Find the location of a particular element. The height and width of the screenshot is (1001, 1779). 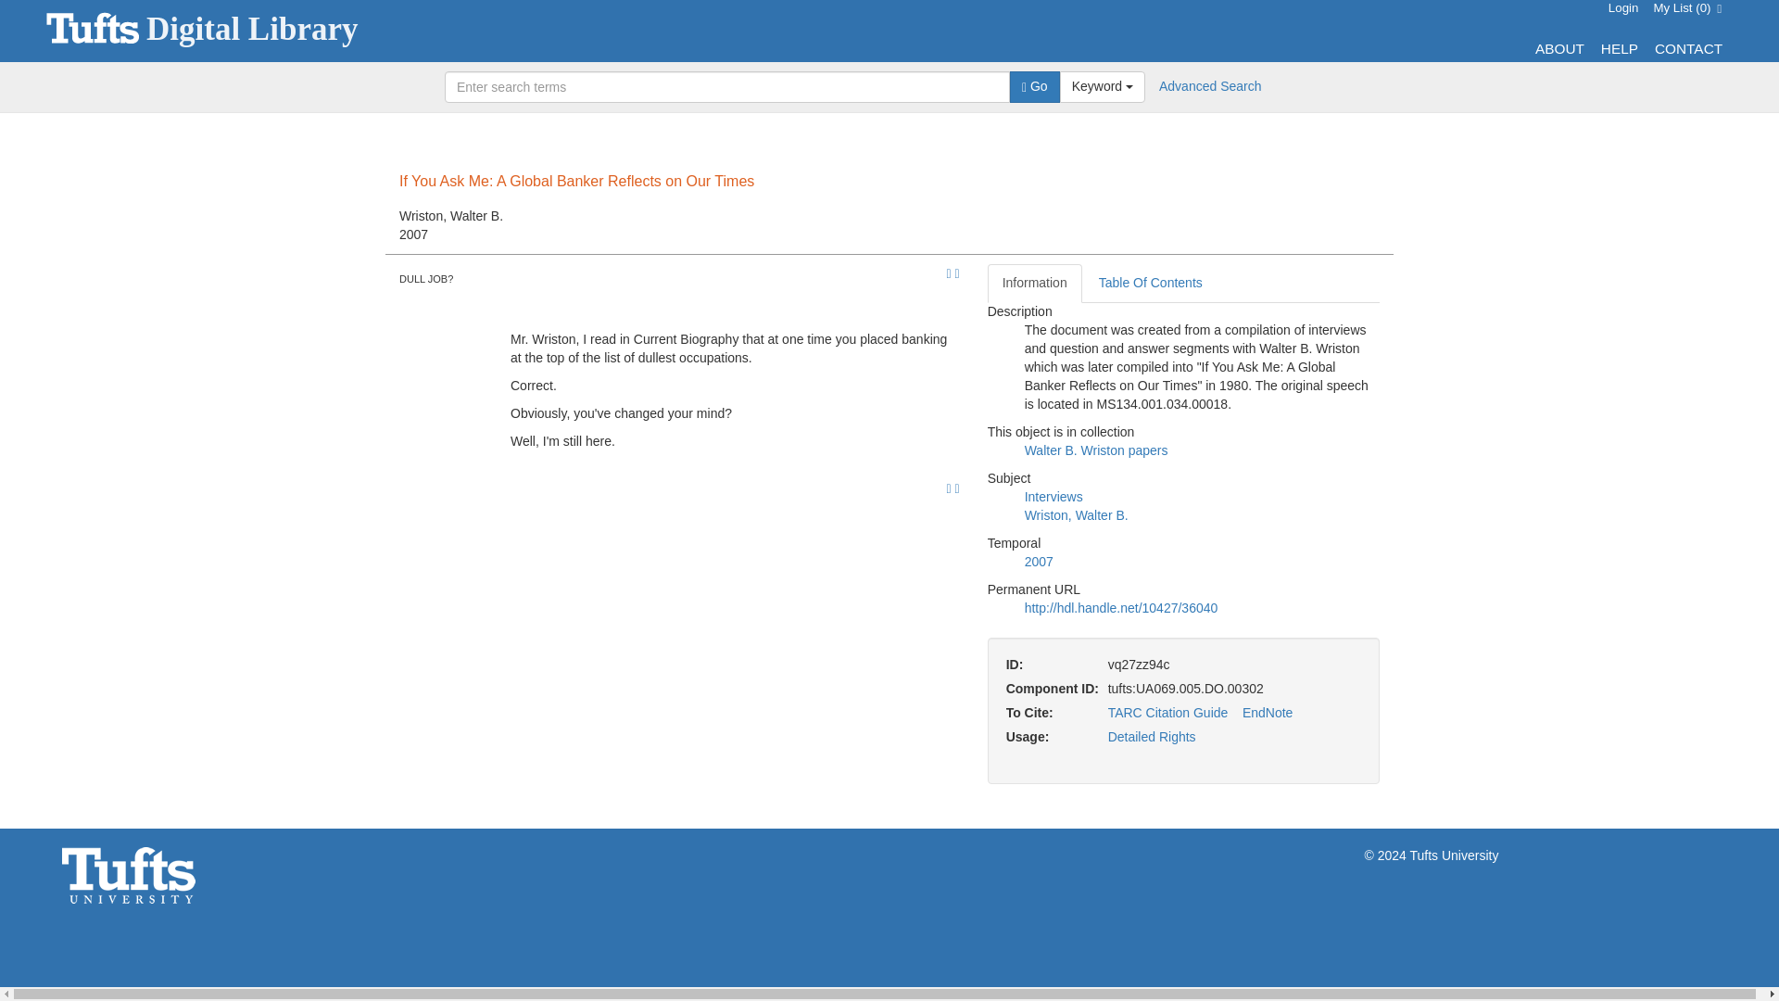

2007 is located at coordinates (1038, 562).